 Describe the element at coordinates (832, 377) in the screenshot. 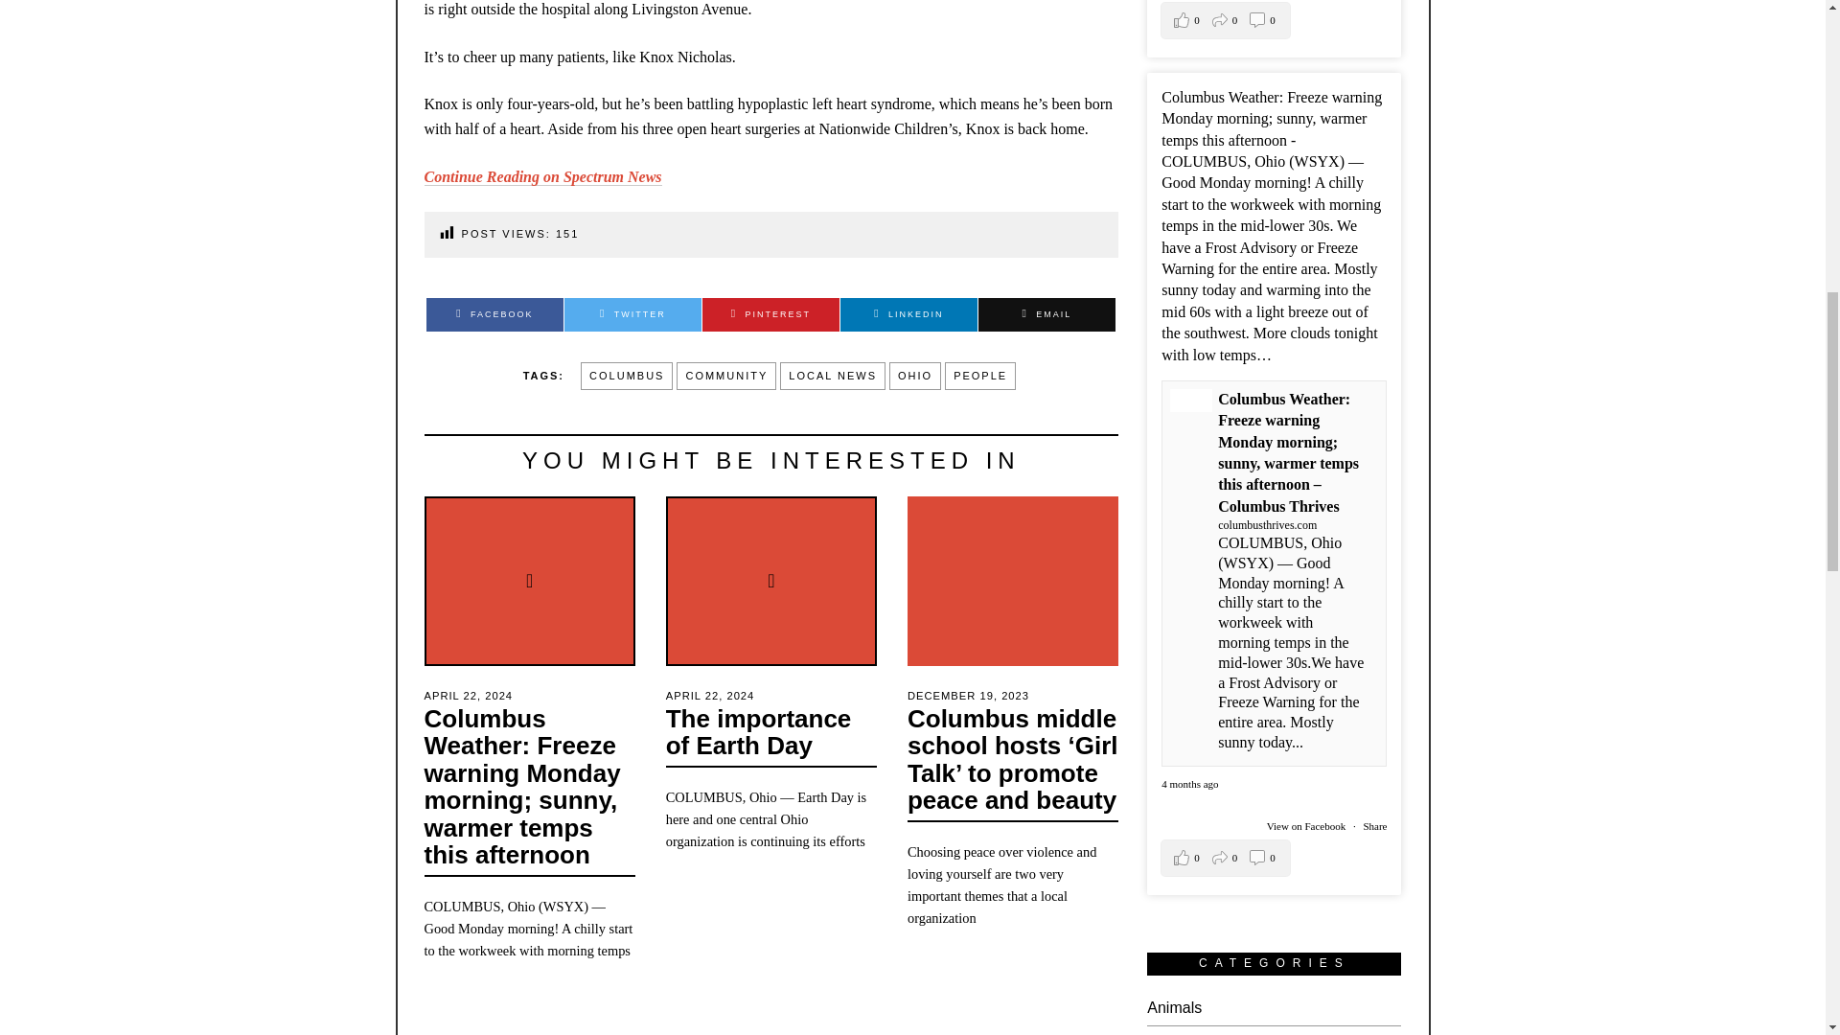

I see `LOCAL NEWS` at that location.